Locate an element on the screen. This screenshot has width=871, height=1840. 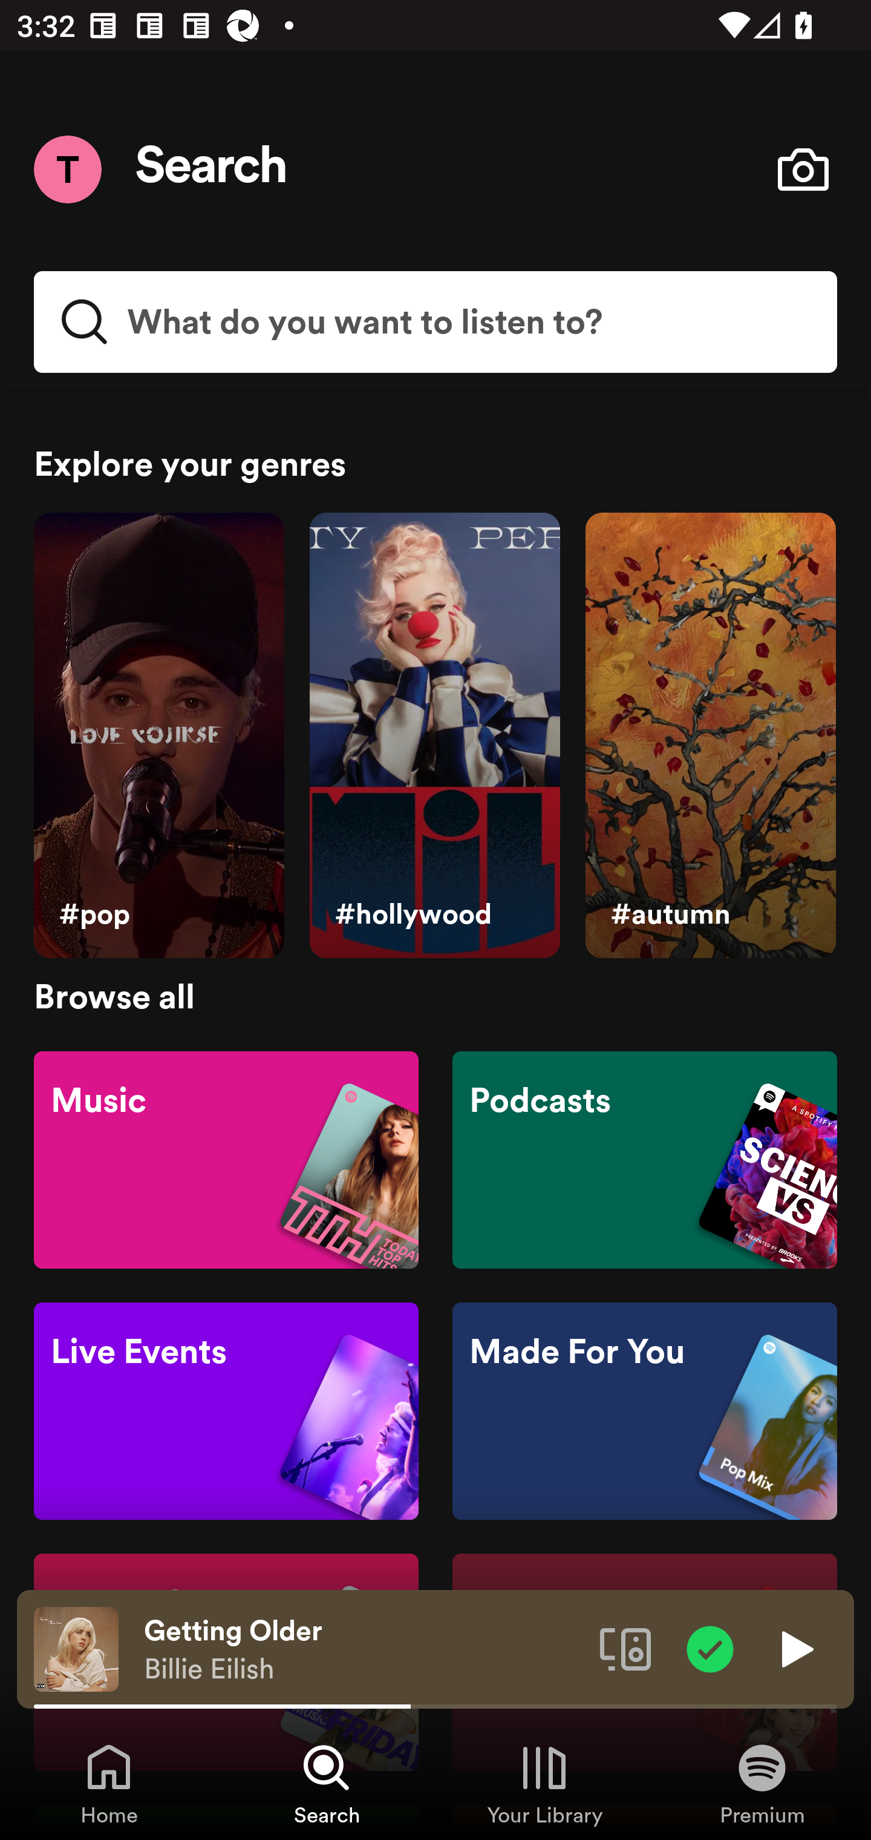
Home, Tab 1 of 4 Home Home is located at coordinates (109, 1783).